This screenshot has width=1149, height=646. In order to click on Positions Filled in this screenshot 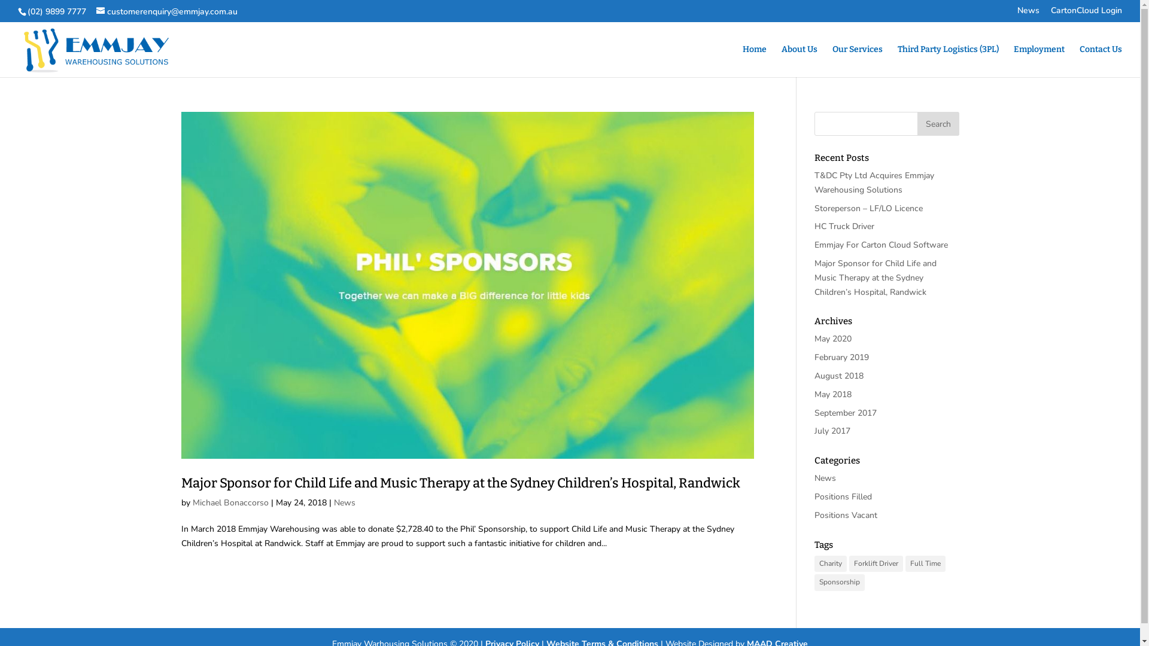, I will do `click(843, 496)`.